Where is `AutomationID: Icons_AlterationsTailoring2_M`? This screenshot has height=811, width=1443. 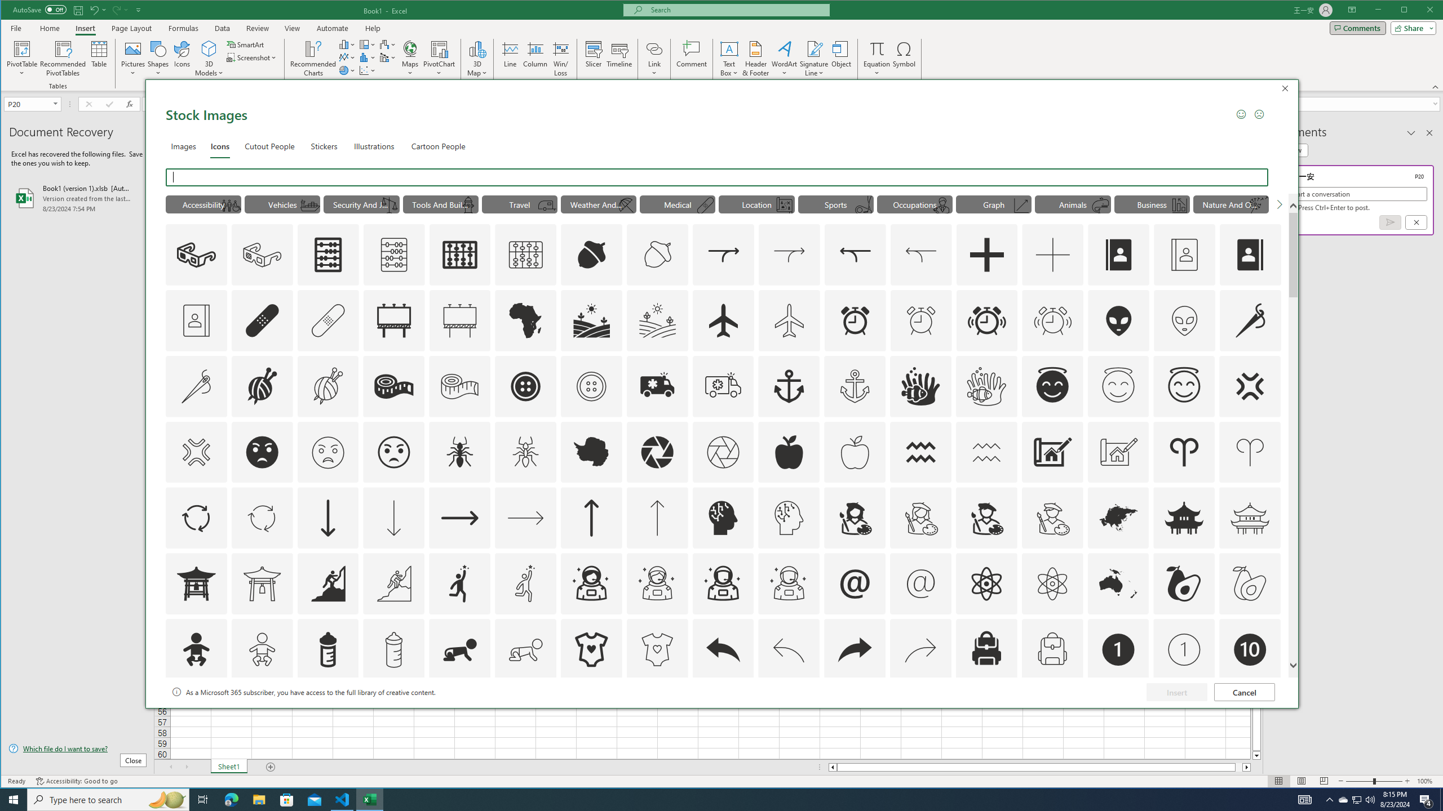
AutomationID: Icons_AlterationsTailoring2_M is located at coordinates (460, 386).